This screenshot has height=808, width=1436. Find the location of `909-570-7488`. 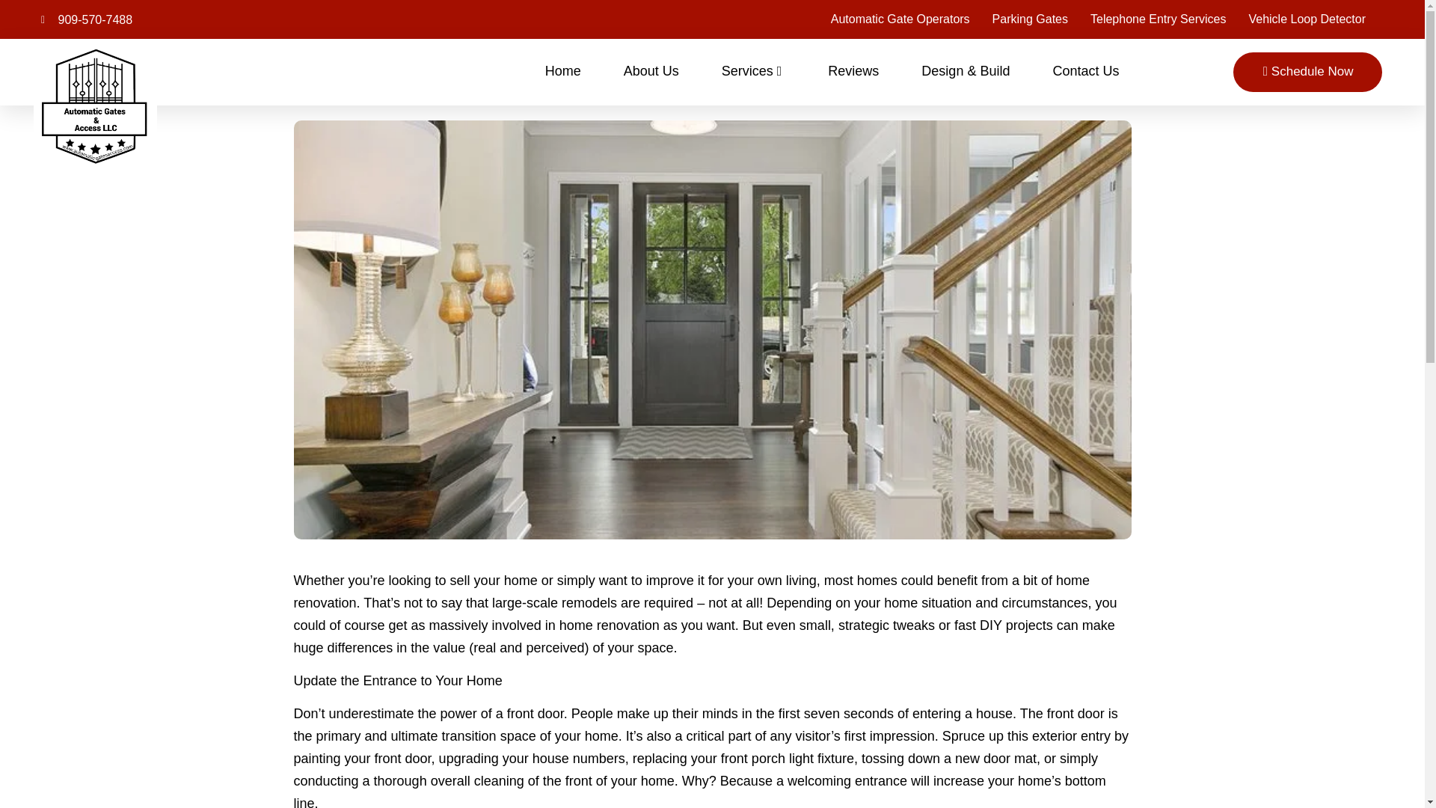

909-570-7488 is located at coordinates (87, 19).